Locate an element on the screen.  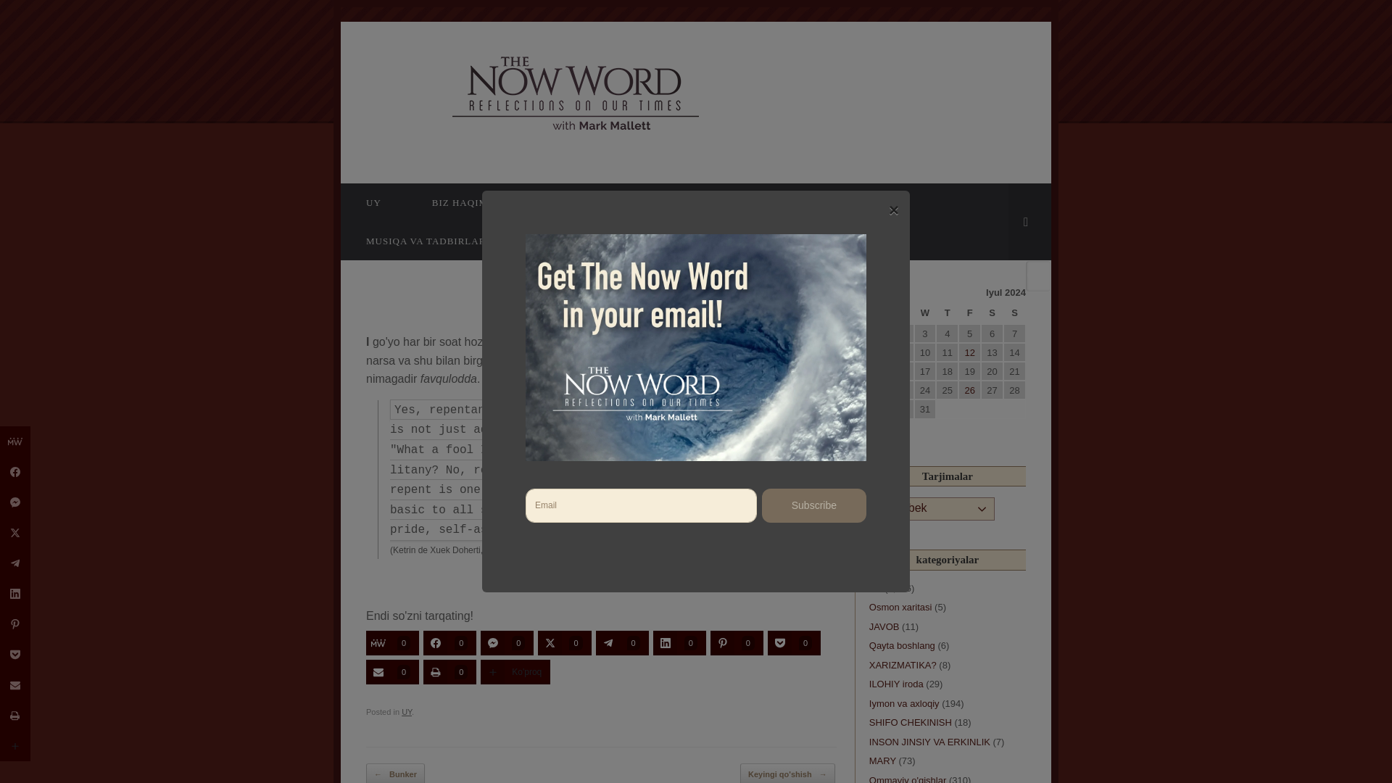
QIROLLIKKA HISOBLASH is located at coordinates (754, 202).